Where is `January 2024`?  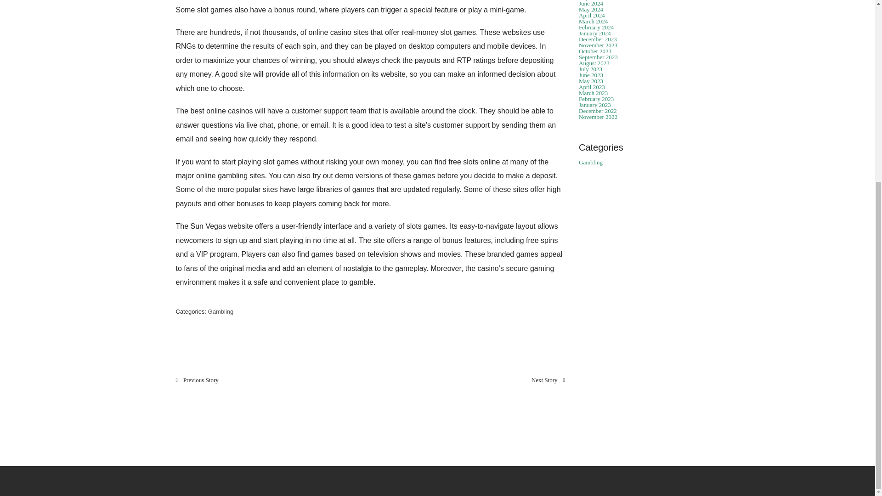 January 2024 is located at coordinates (594, 33).